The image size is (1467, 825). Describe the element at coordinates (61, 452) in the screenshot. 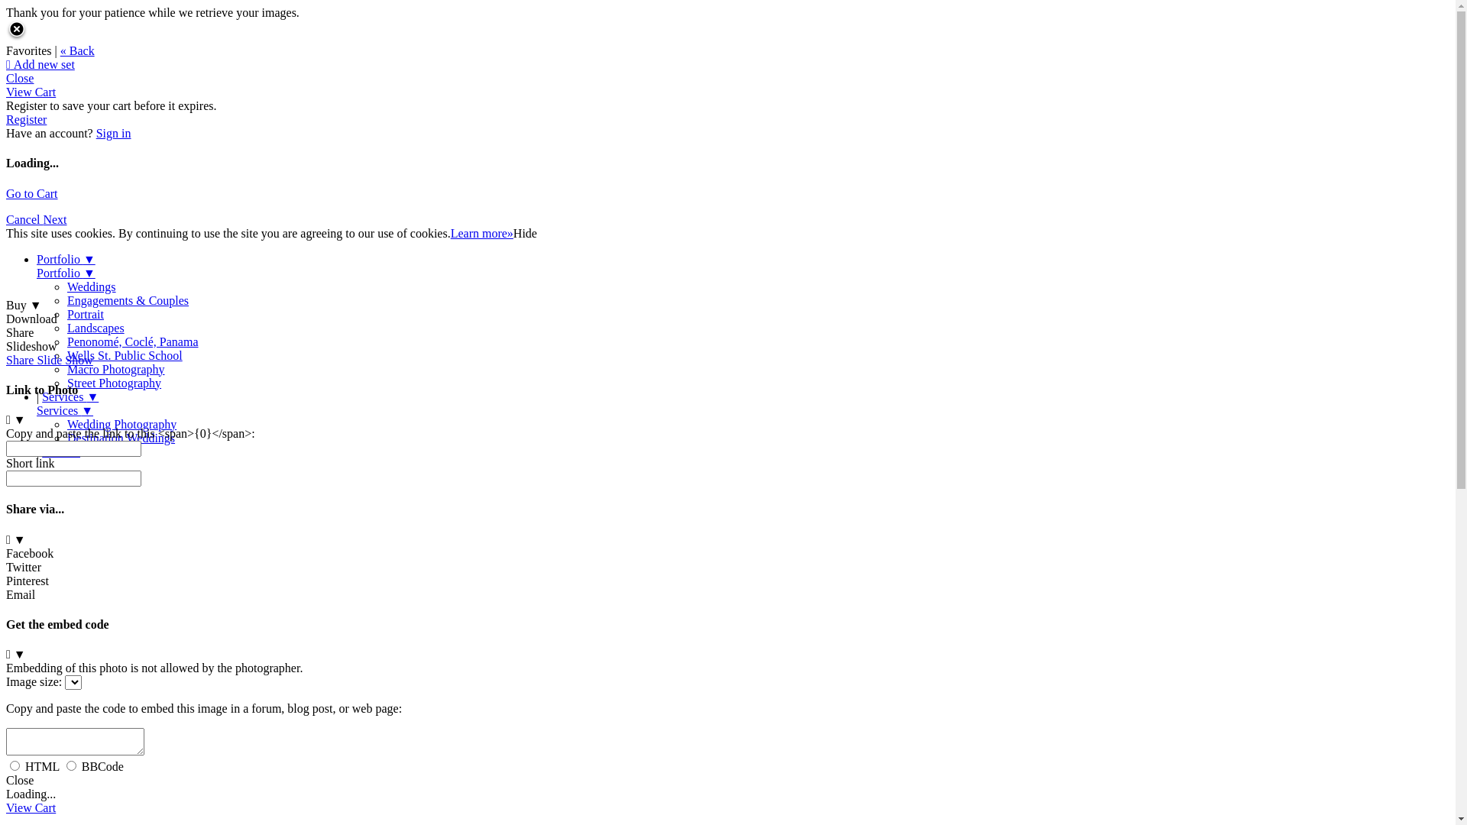

I see `Contact` at that location.